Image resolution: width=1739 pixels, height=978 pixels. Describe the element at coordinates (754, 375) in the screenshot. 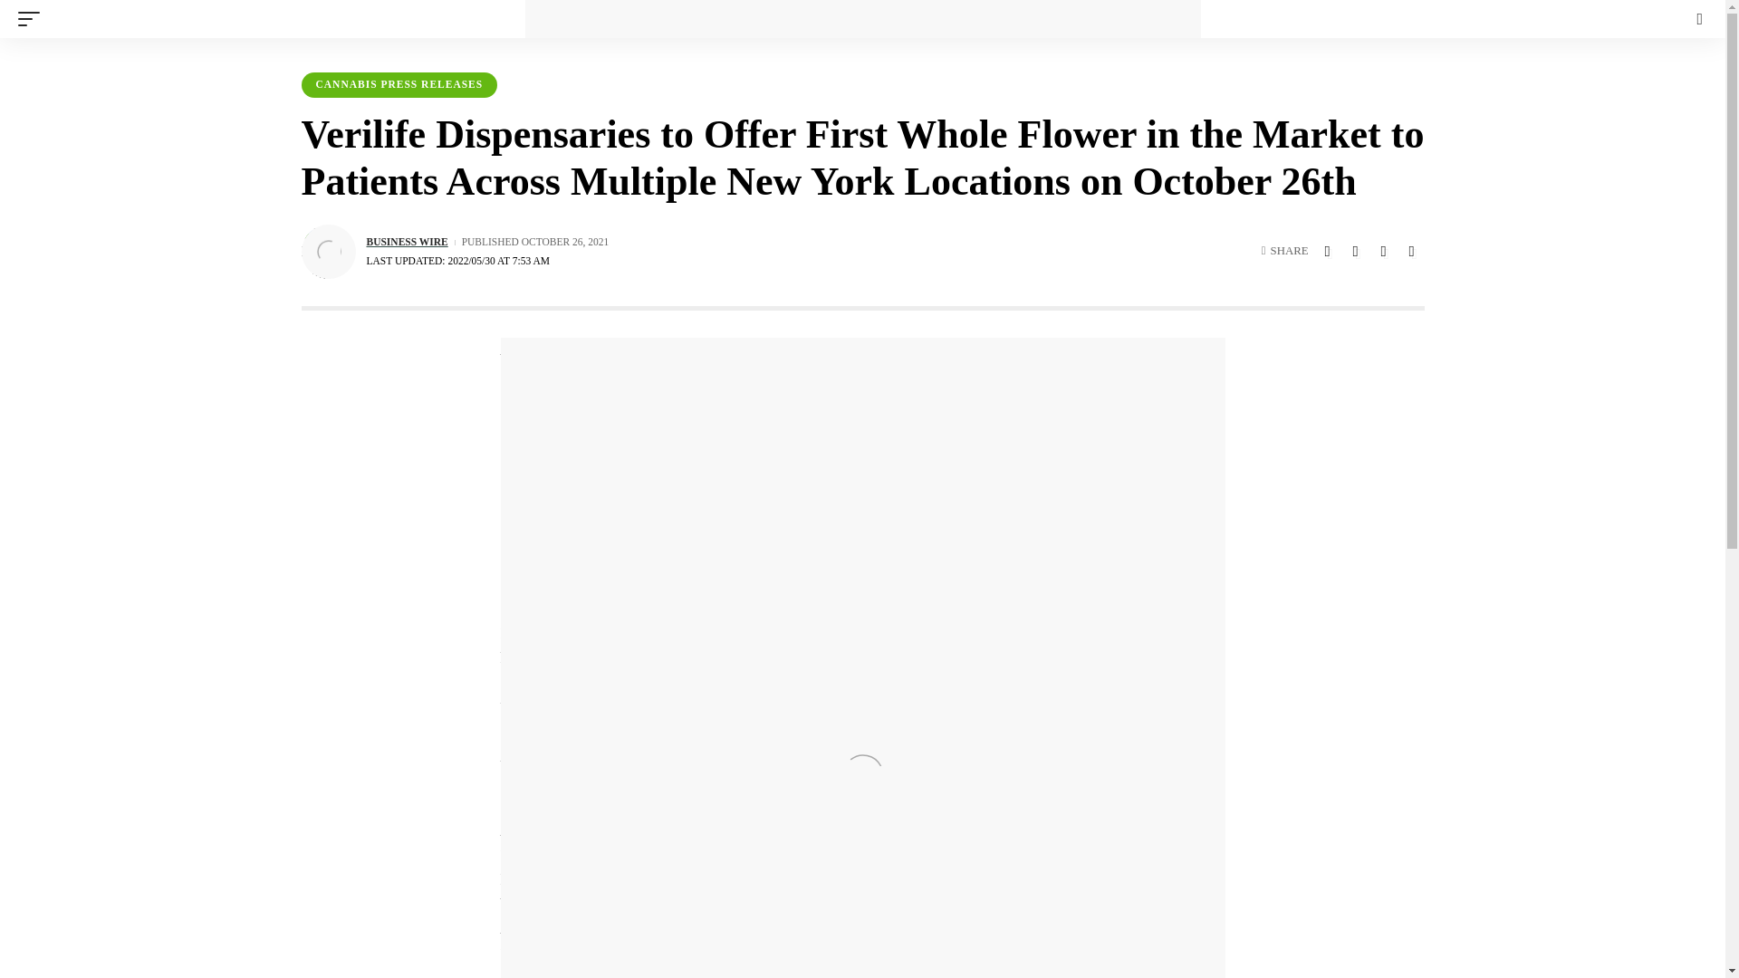

I see `PharmaCann Inc.` at that location.